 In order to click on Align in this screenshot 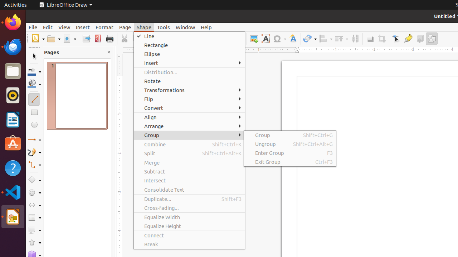, I will do `click(326, 39)`.